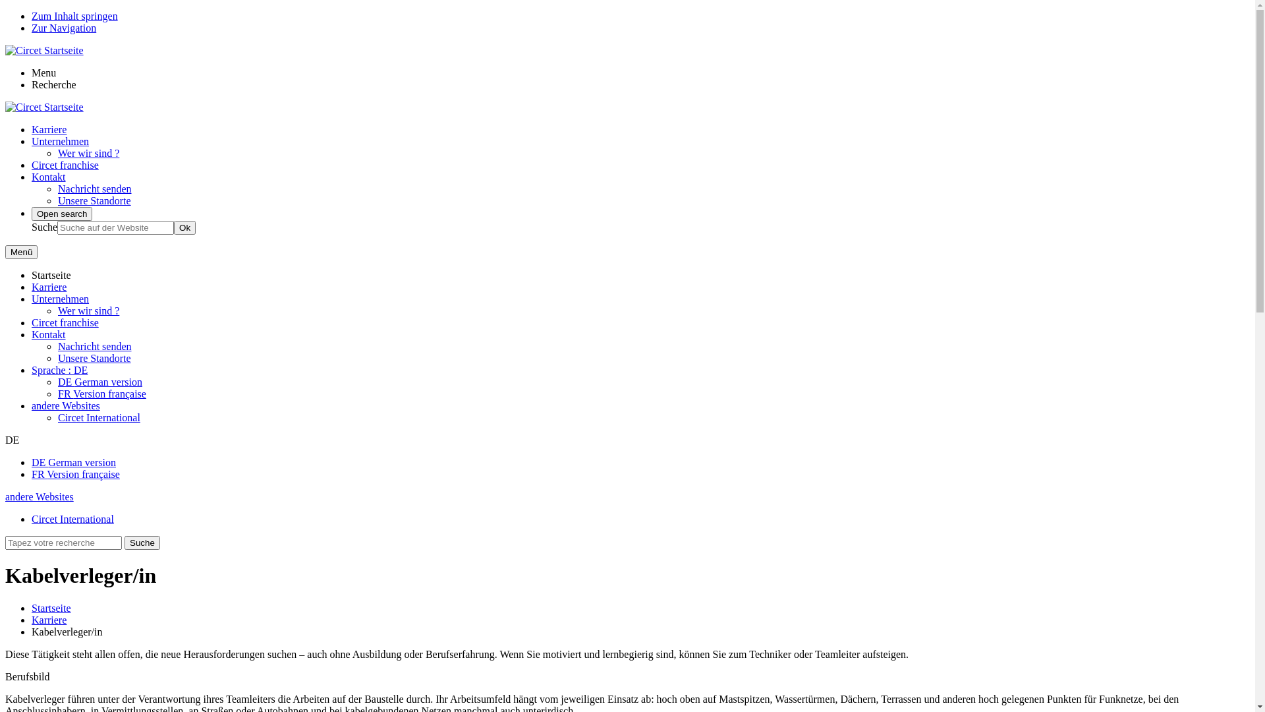 This screenshot has width=1265, height=712. What do you see at coordinates (61, 299) in the screenshot?
I see `Unternehmen` at bounding box center [61, 299].